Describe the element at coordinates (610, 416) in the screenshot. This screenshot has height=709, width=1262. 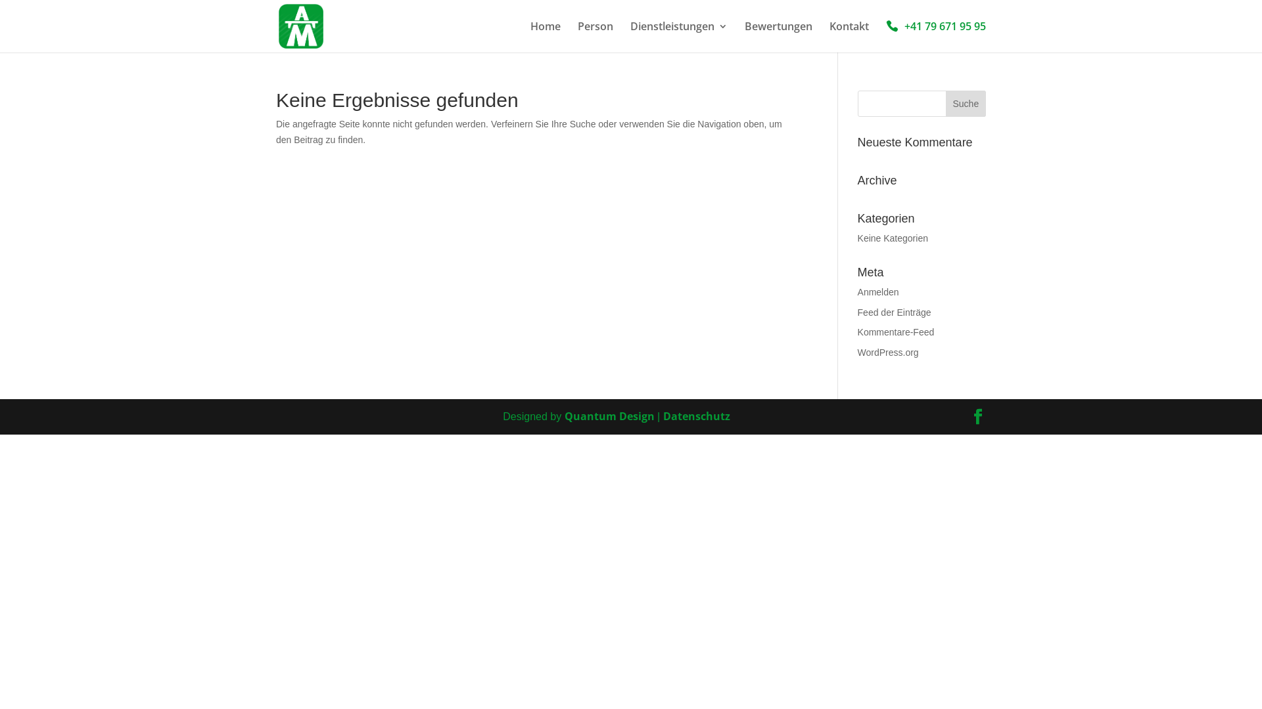
I see `Quantum Design` at that location.